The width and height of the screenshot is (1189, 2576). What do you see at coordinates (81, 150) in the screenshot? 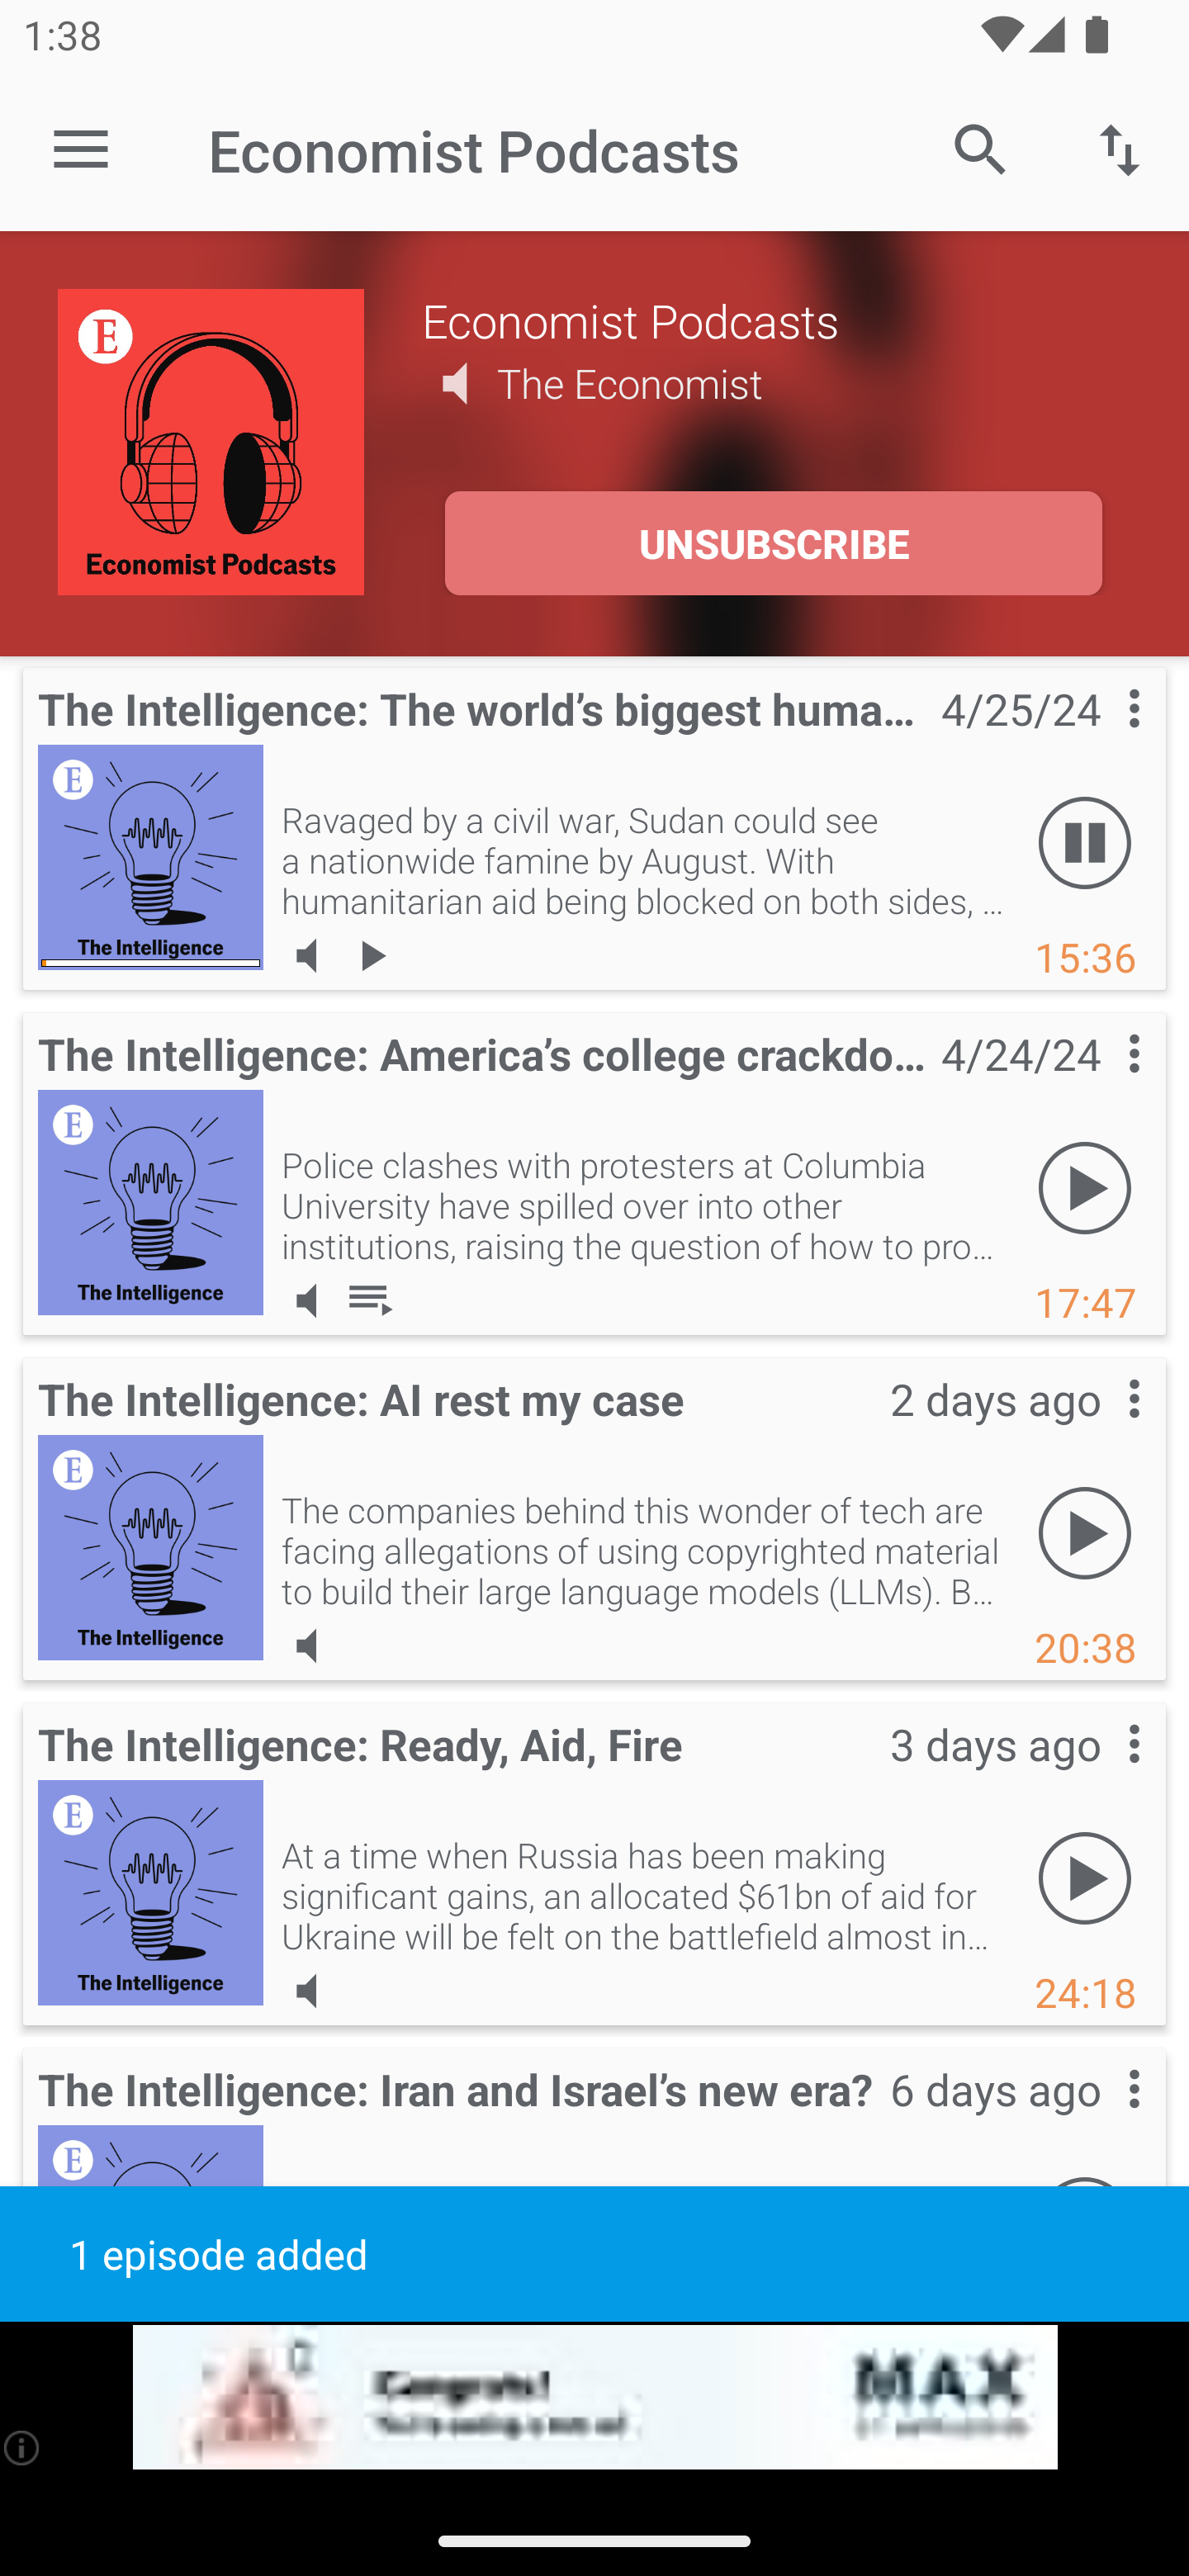
I see `Open navigation sidebar` at bounding box center [81, 150].